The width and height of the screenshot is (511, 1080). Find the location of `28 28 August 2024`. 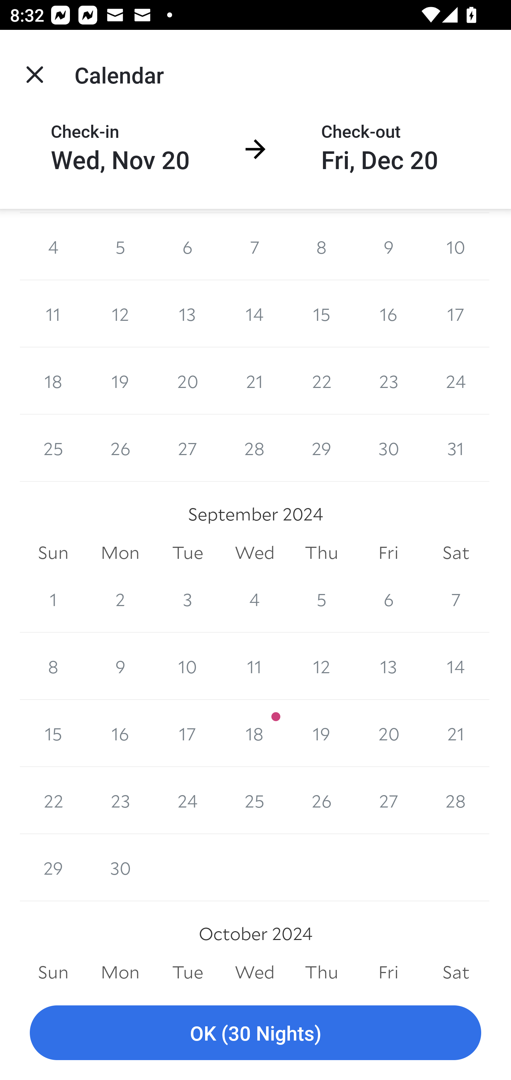

28 28 August 2024 is located at coordinates (255, 448).